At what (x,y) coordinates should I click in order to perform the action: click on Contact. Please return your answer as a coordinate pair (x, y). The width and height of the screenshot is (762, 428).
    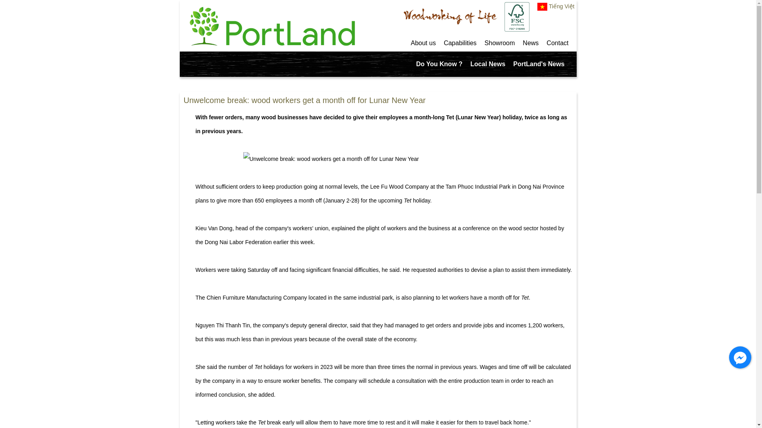
    Looking at the image, I should click on (557, 43).